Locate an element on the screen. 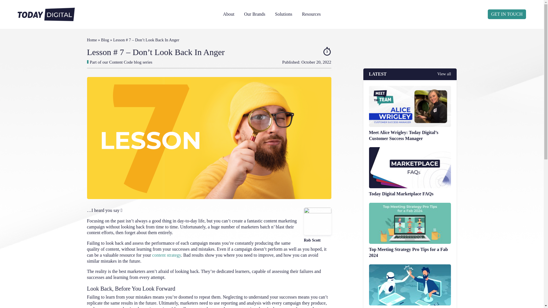 The image size is (548, 308). Home is located at coordinates (92, 40).